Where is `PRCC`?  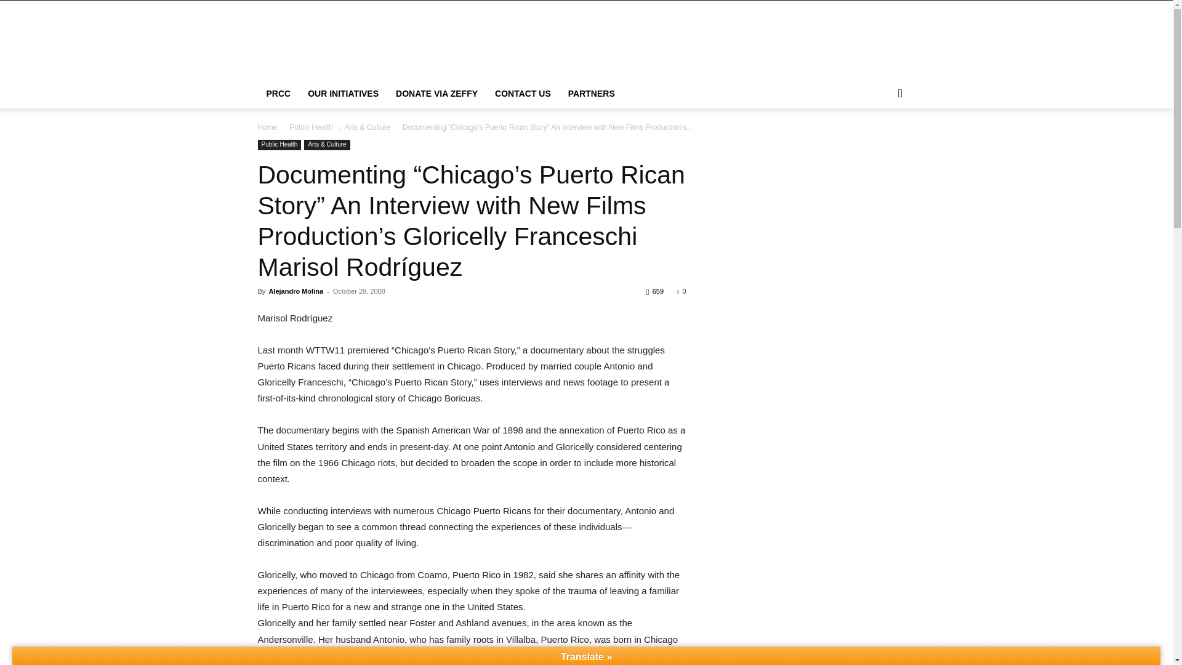
PRCC is located at coordinates (278, 94).